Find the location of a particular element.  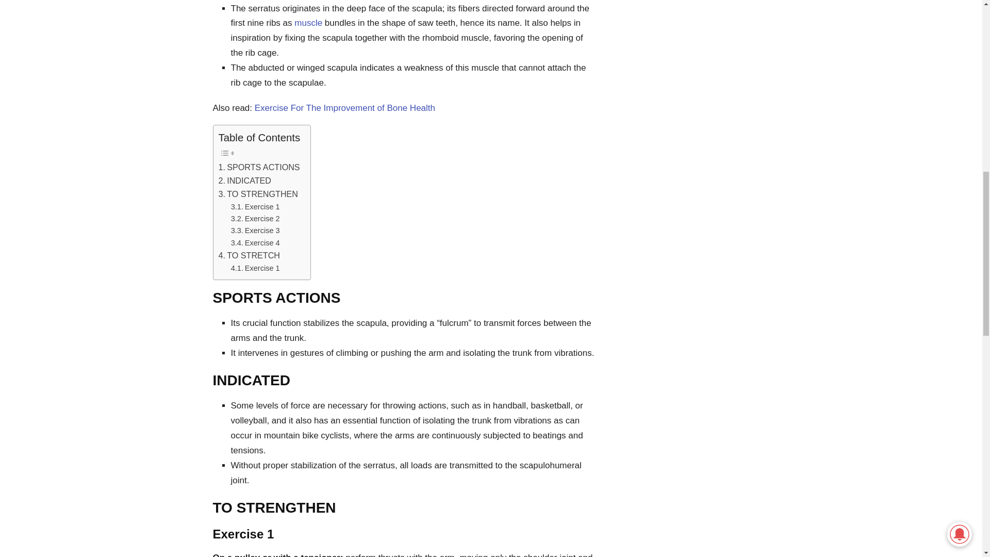

SPORTS ACTIONS is located at coordinates (259, 168).